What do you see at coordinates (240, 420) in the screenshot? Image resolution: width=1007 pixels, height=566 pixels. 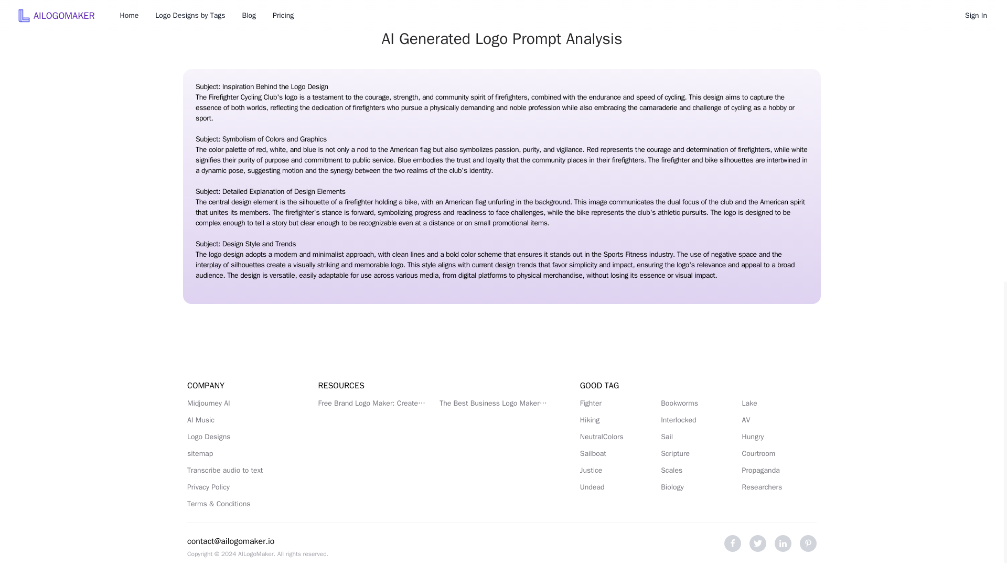 I see `AI Music` at bounding box center [240, 420].